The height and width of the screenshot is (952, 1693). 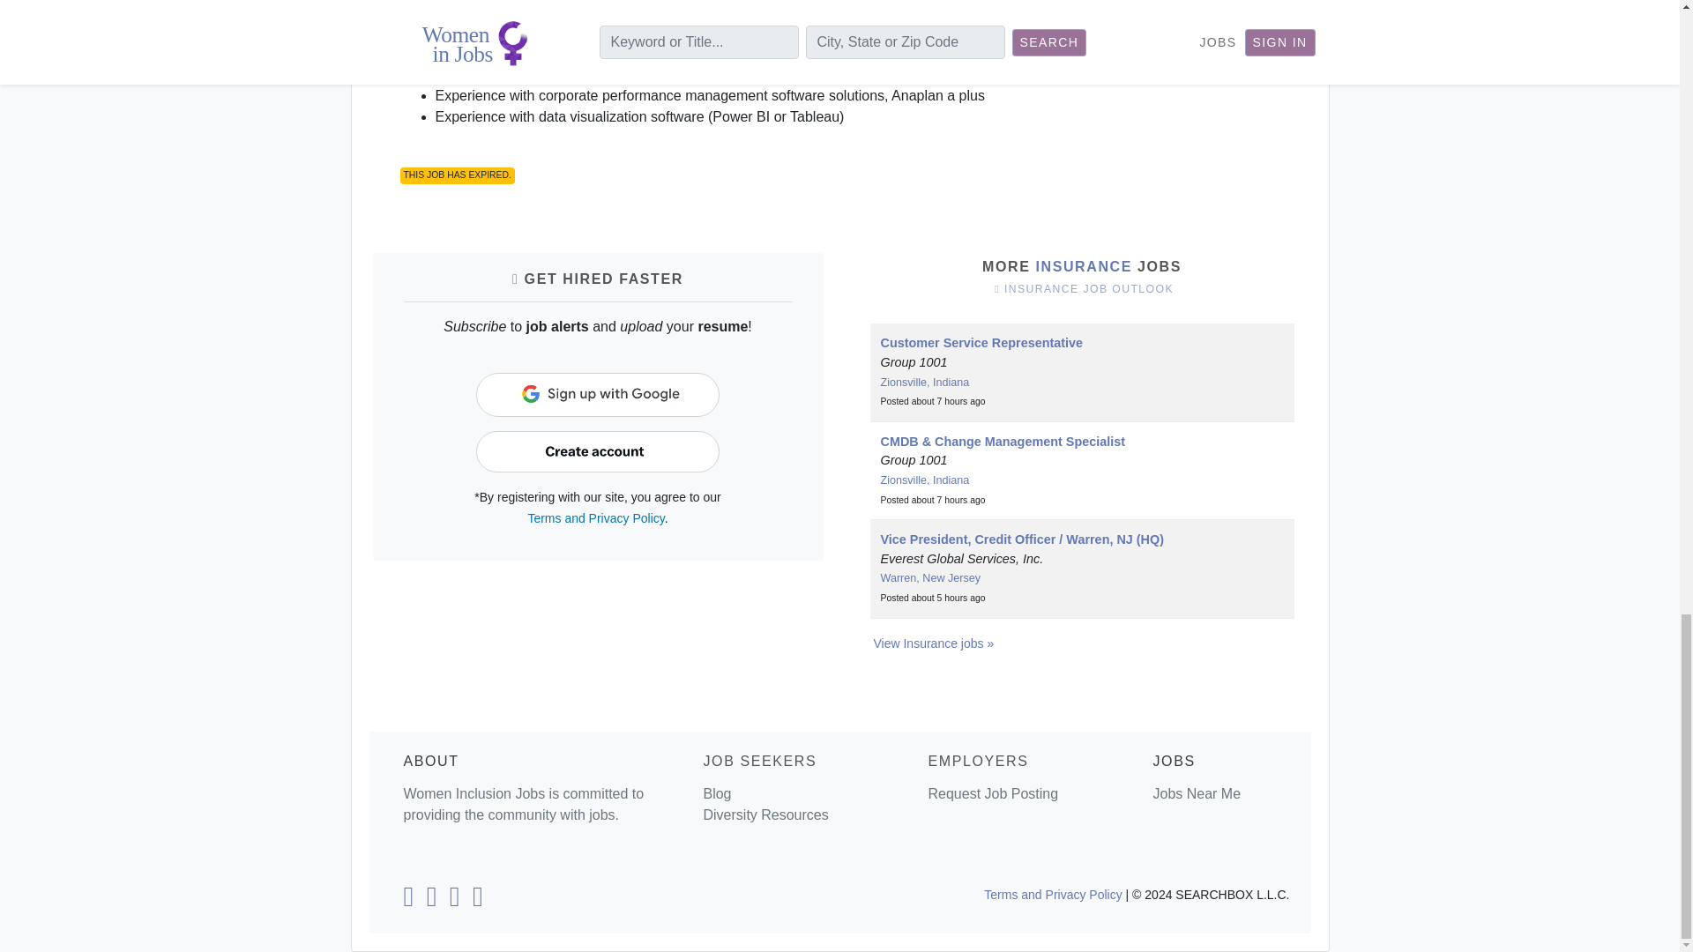 What do you see at coordinates (432, 901) in the screenshot?
I see `Link to Facebook` at bounding box center [432, 901].